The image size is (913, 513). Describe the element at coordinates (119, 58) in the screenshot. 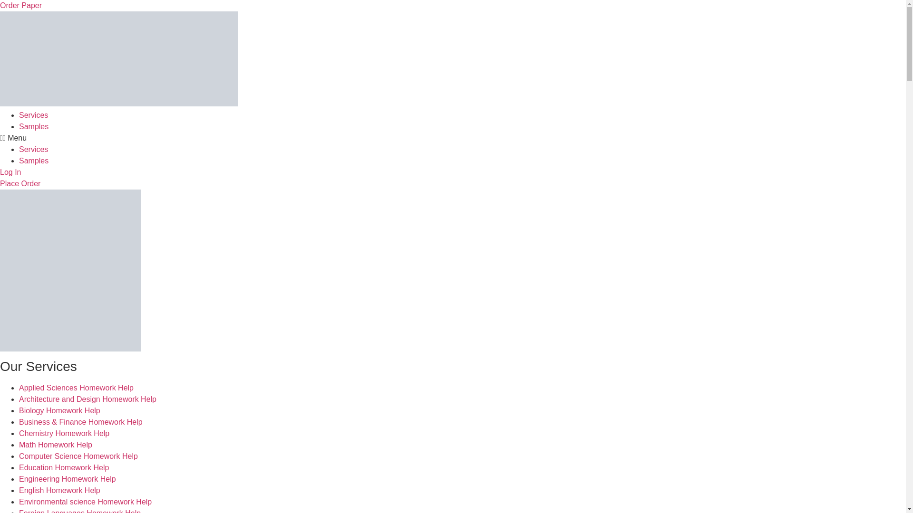

I see `pic test 2` at that location.